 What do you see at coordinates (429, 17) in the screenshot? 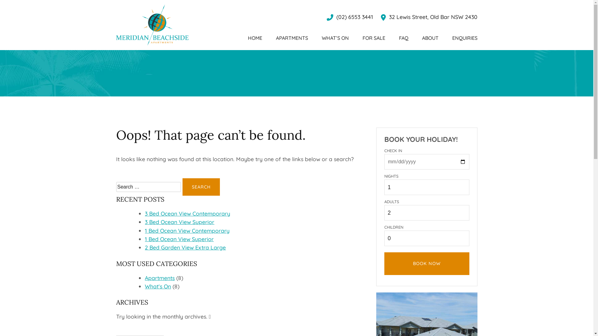
I see `32 Lewis Street, Old Bar NSW 2430` at bounding box center [429, 17].